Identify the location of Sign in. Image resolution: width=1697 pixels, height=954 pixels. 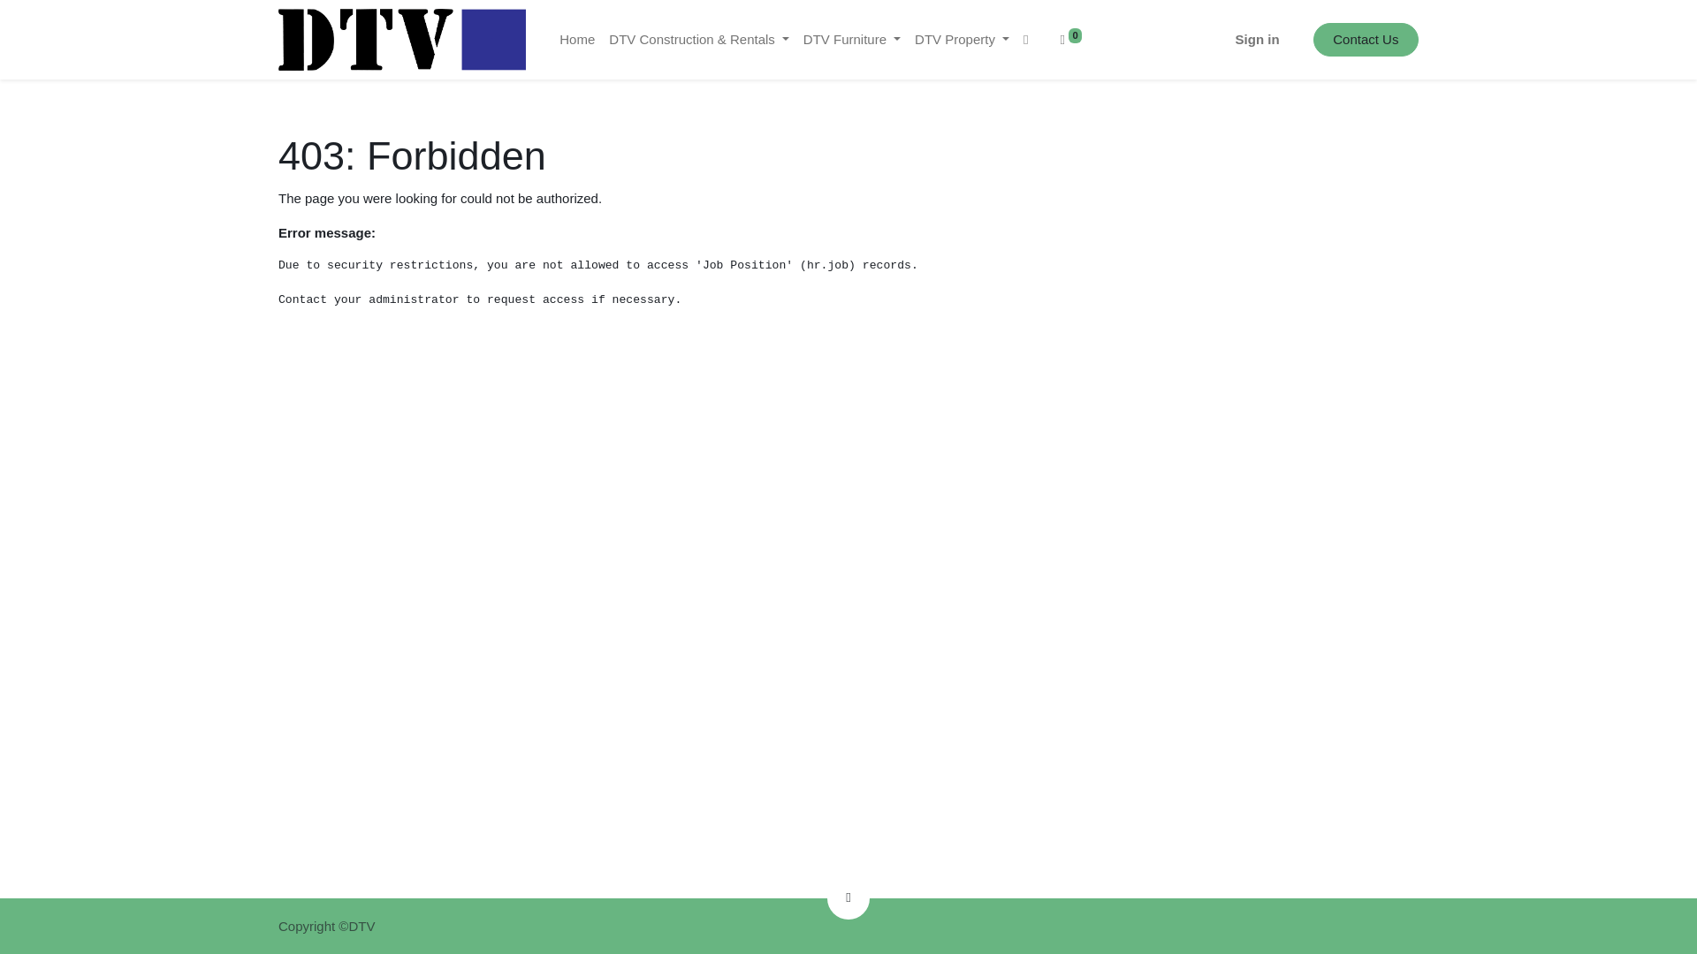
(1257, 39).